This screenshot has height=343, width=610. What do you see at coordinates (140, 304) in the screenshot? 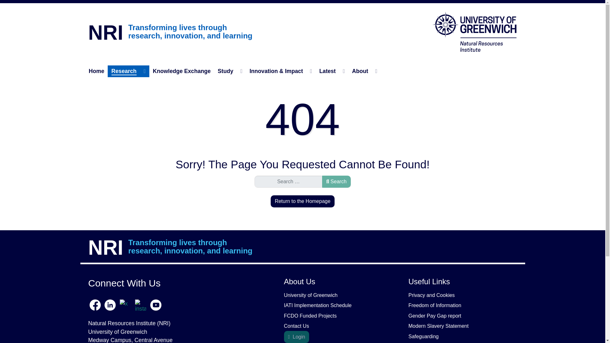
I see `Instagram` at bounding box center [140, 304].